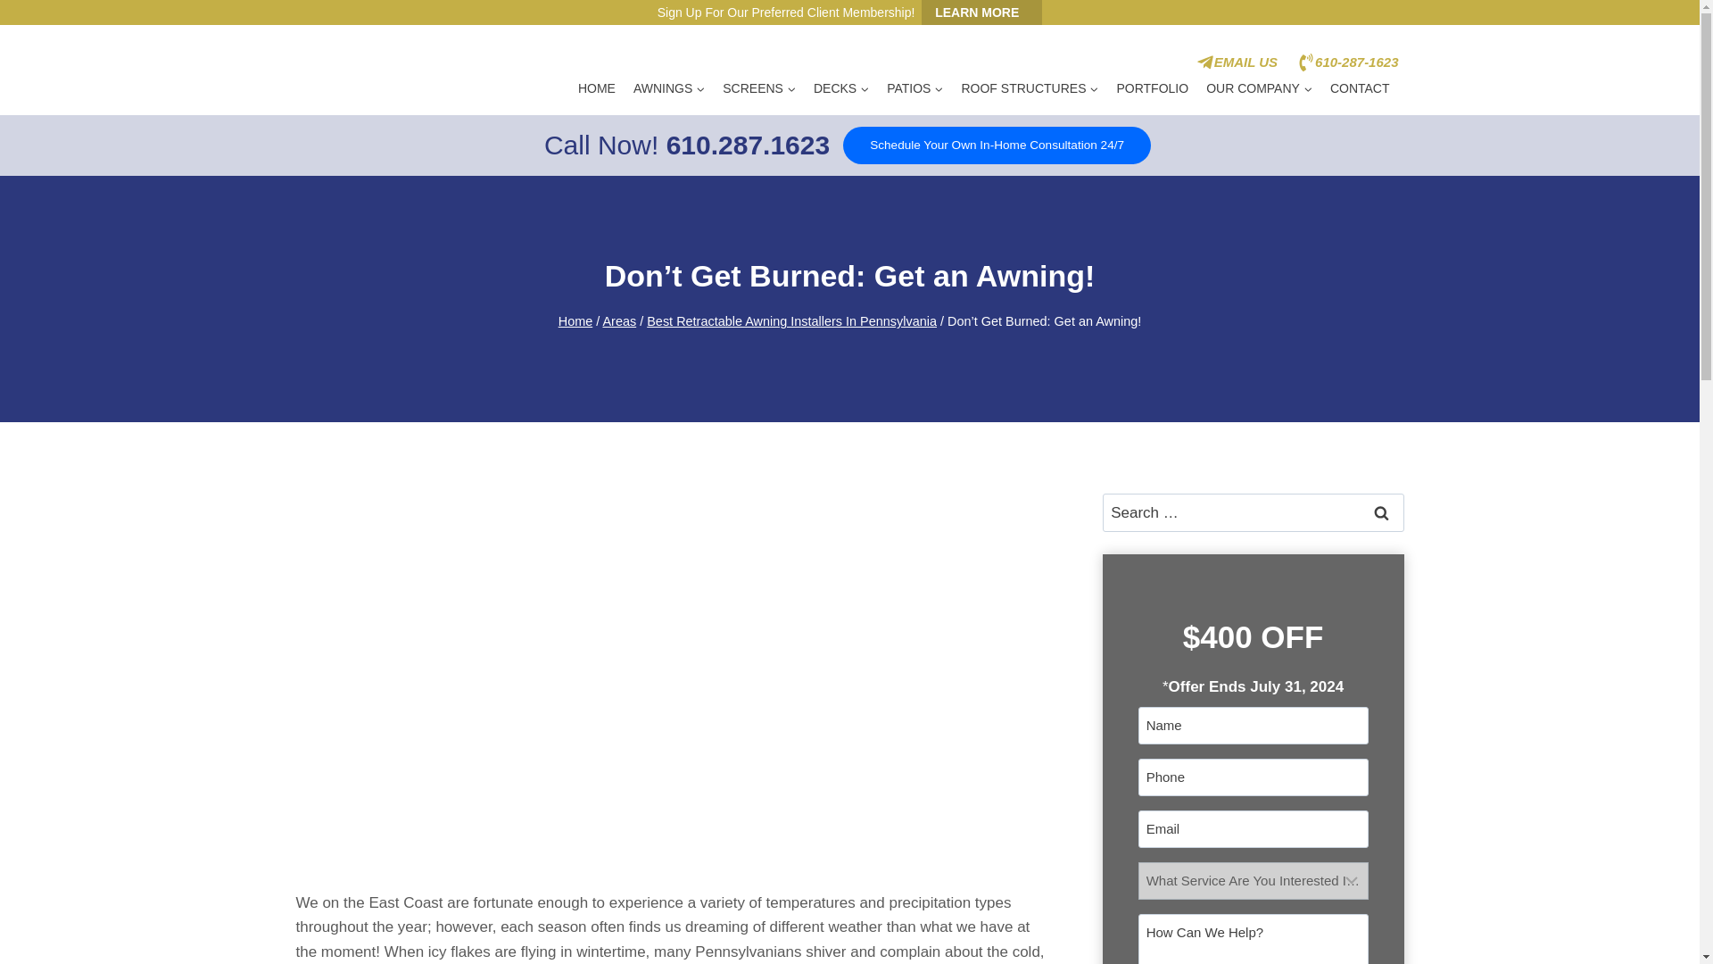  What do you see at coordinates (1237, 62) in the screenshot?
I see `EMAIL US` at bounding box center [1237, 62].